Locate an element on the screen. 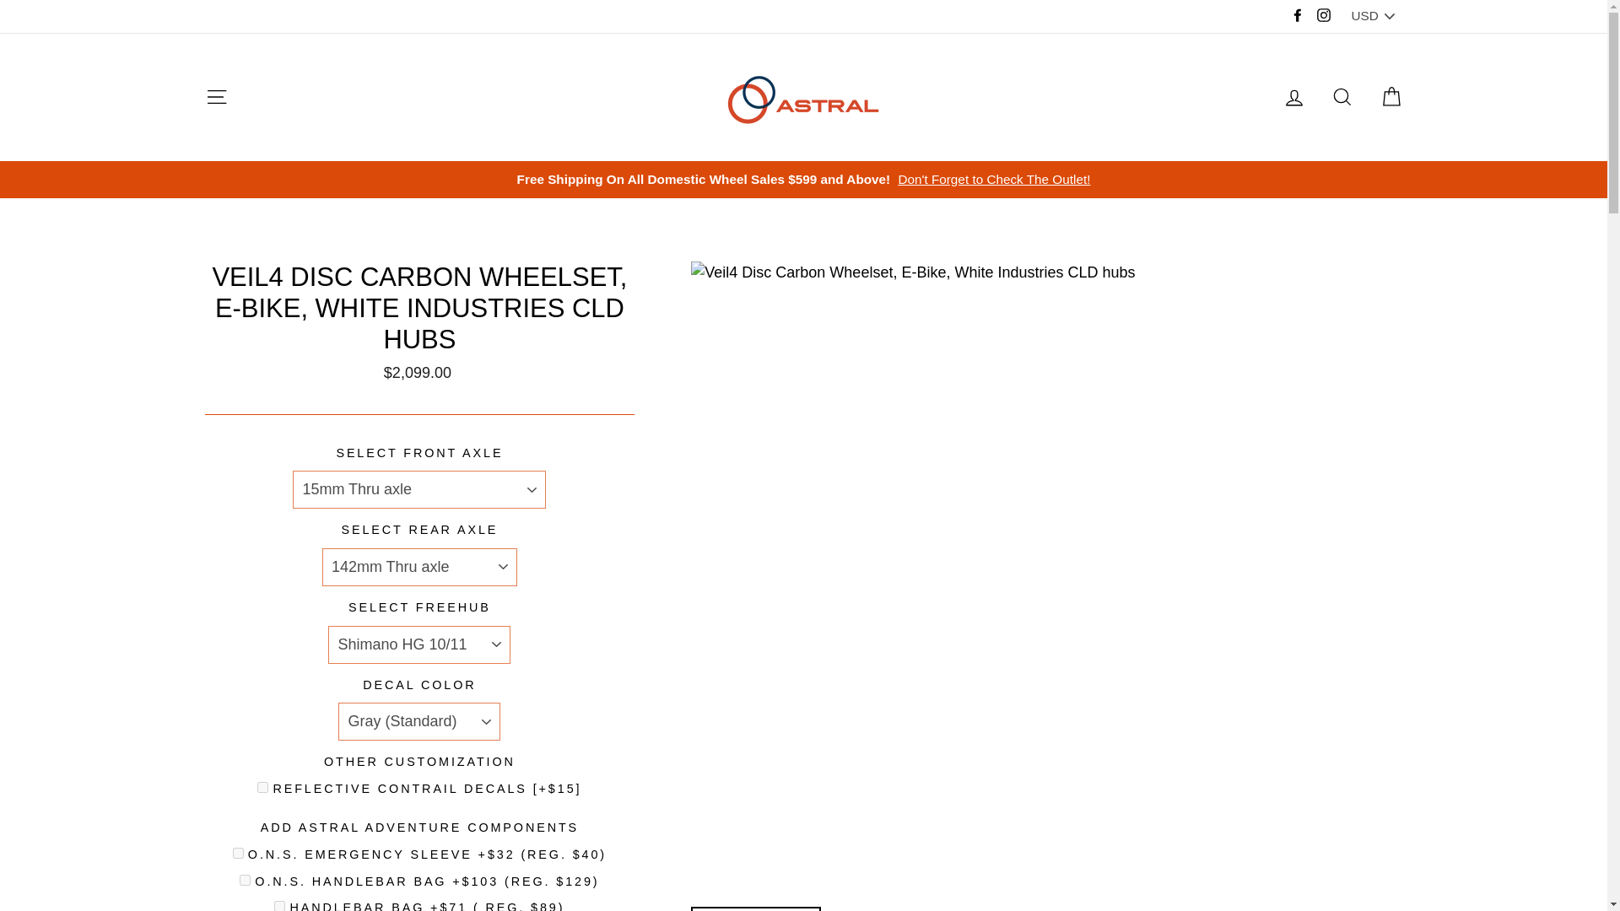 The image size is (1620, 911). Astral Cycling on Instagram is located at coordinates (1323, 16).